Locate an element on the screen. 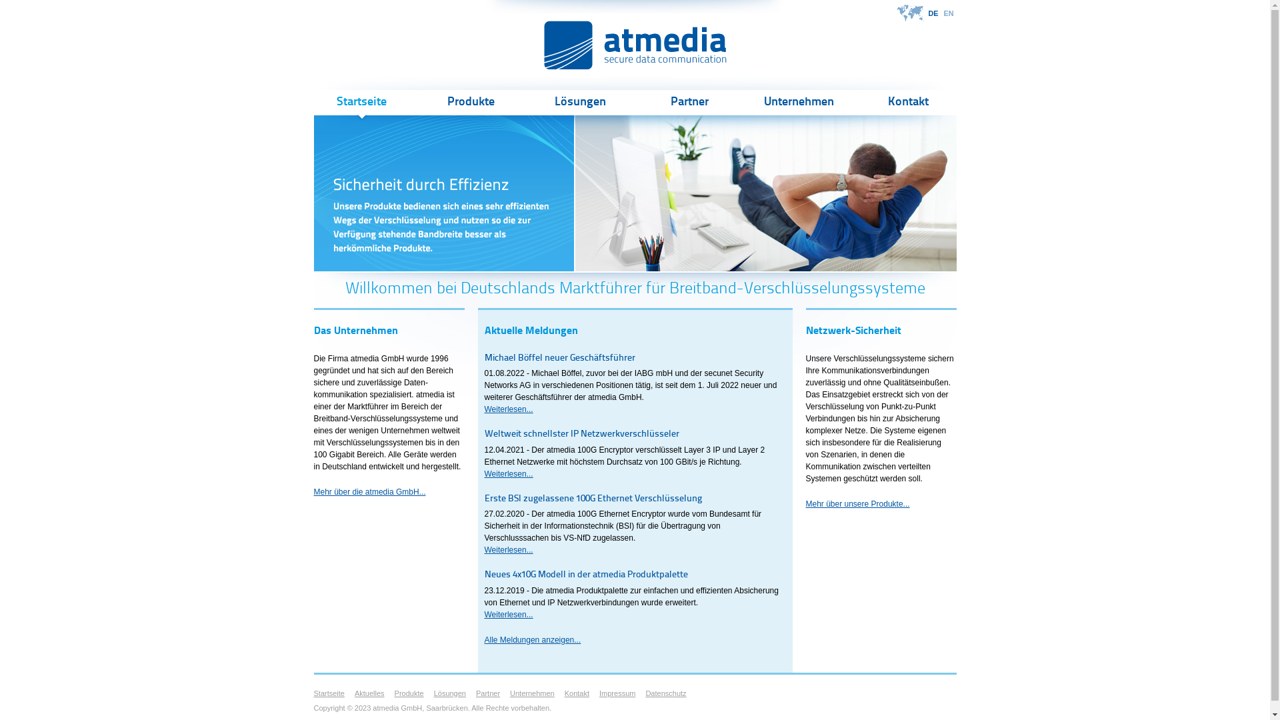 The image size is (1280, 720). Weiterlesen... is located at coordinates (508, 474).